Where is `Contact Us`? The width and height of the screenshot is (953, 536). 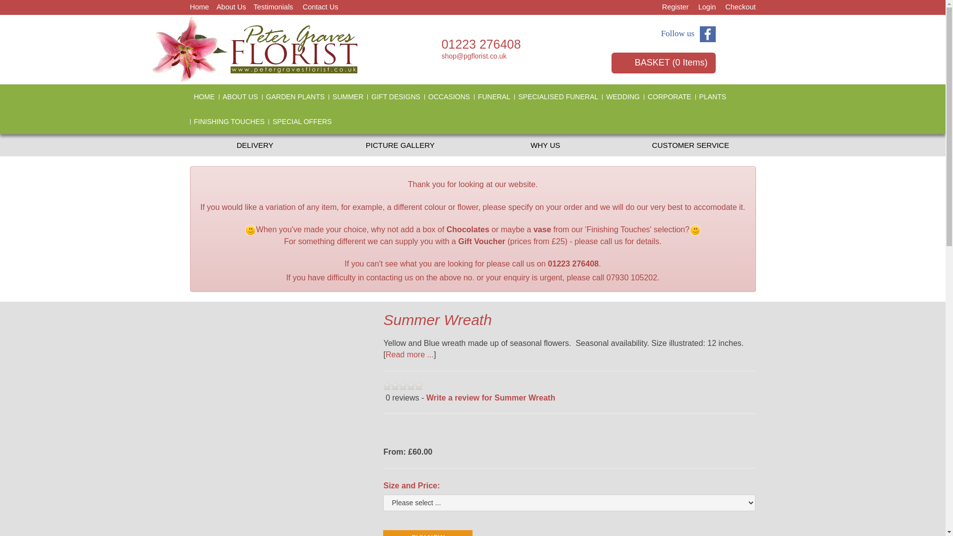 Contact Us is located at coordinates (321, 7).